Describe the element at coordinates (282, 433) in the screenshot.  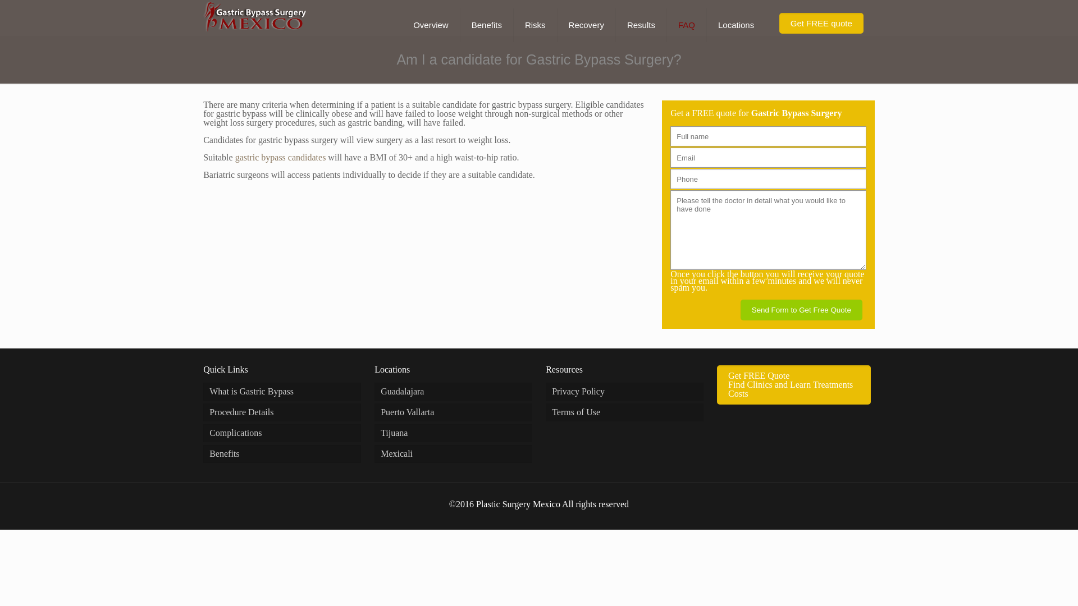
I see `Locations` at that location.